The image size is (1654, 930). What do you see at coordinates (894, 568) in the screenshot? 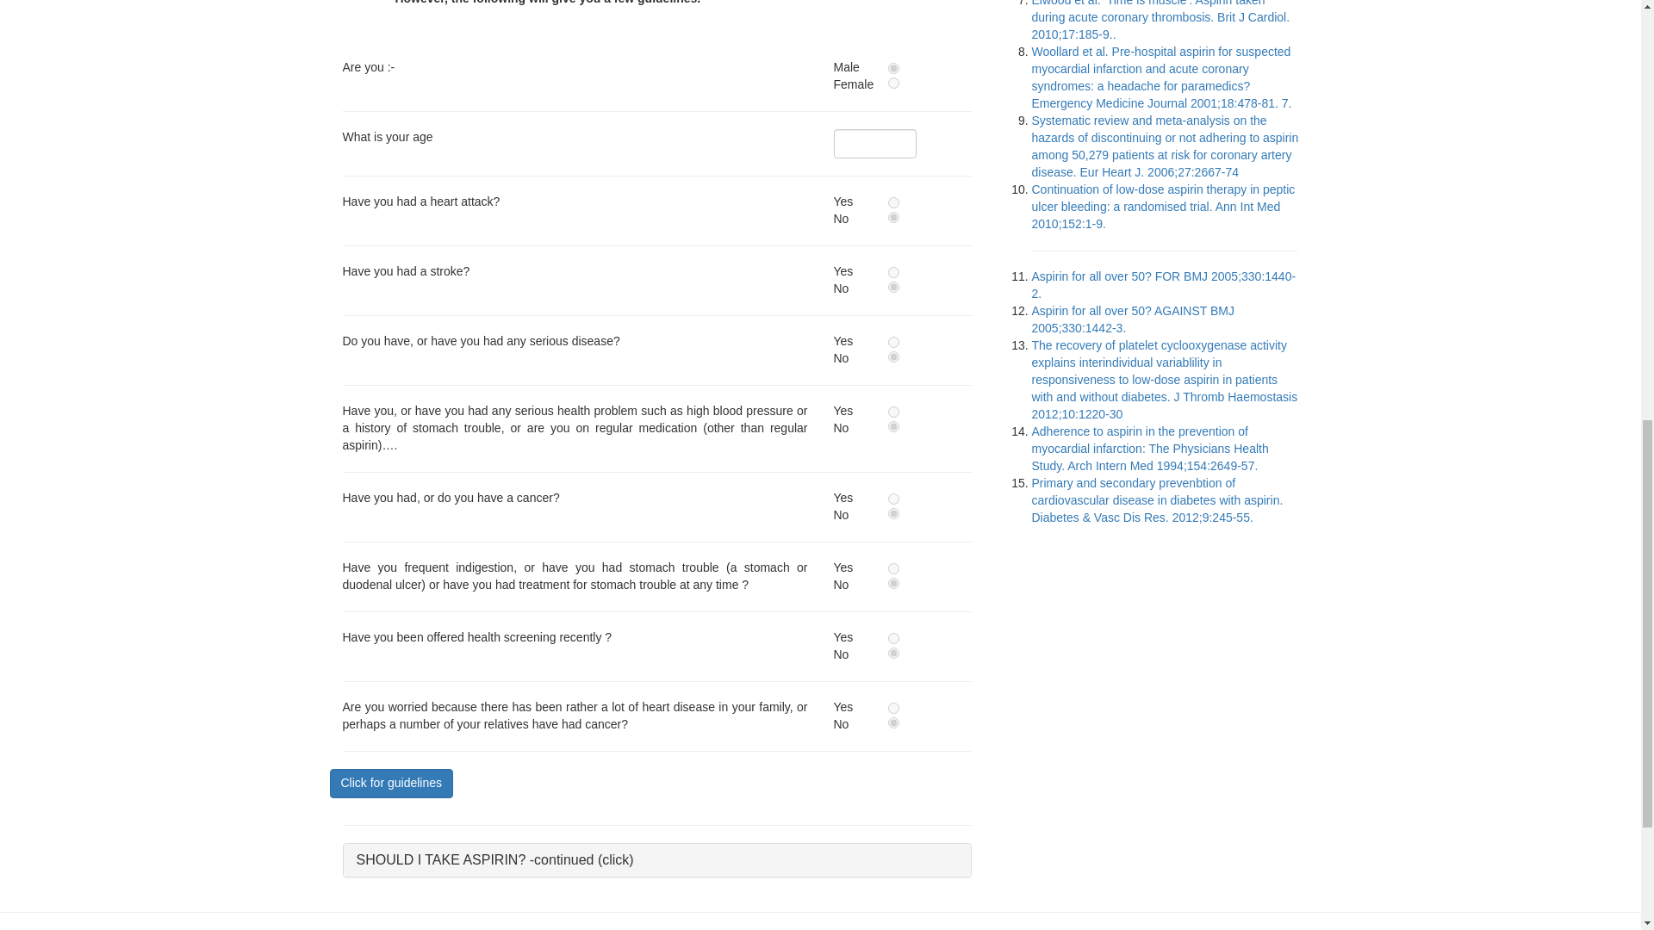
I see `true` at bounding box center [894, 568].